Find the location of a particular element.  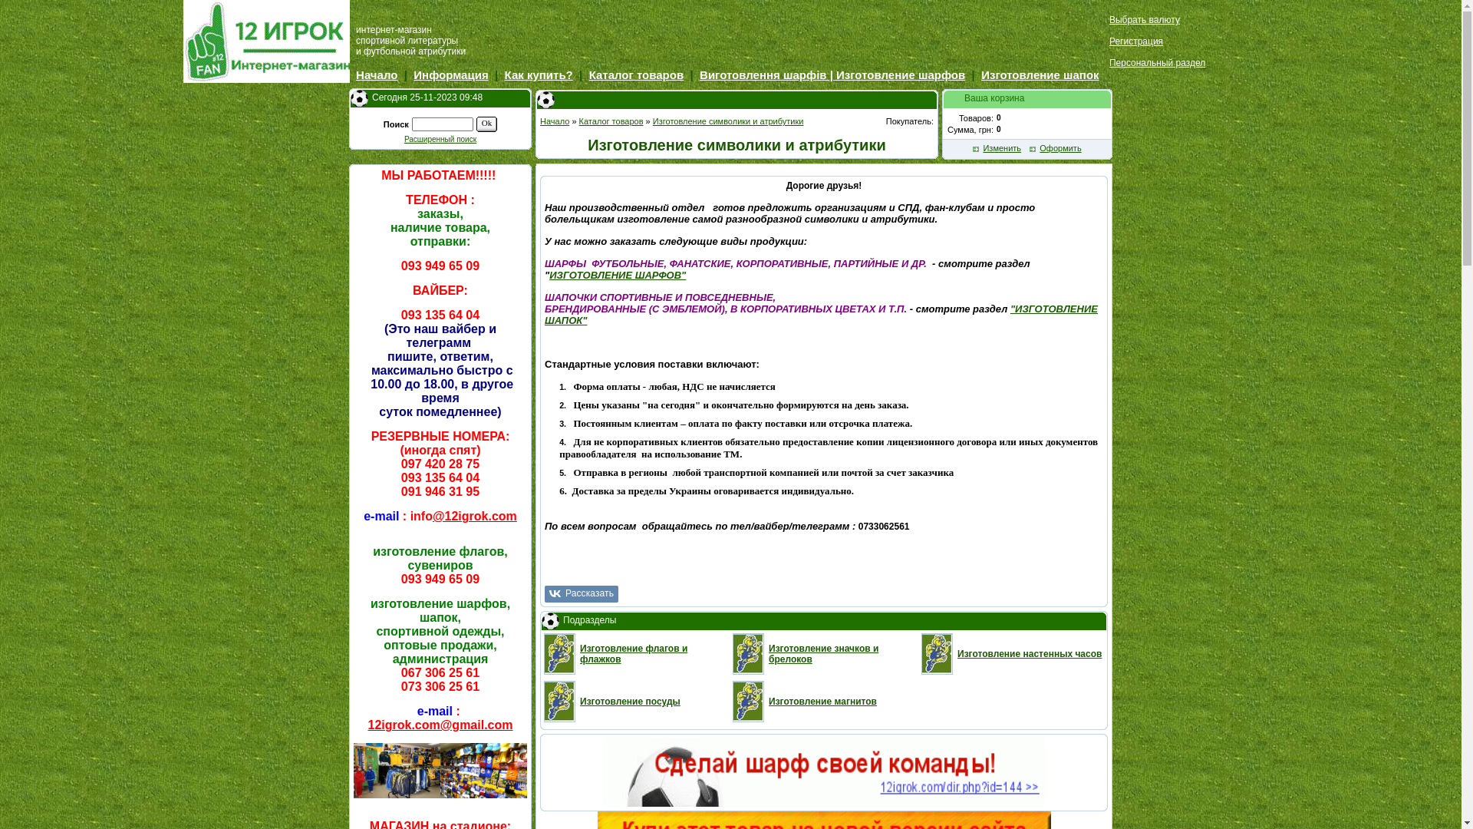

Ok is located at coordinates (486, 124).